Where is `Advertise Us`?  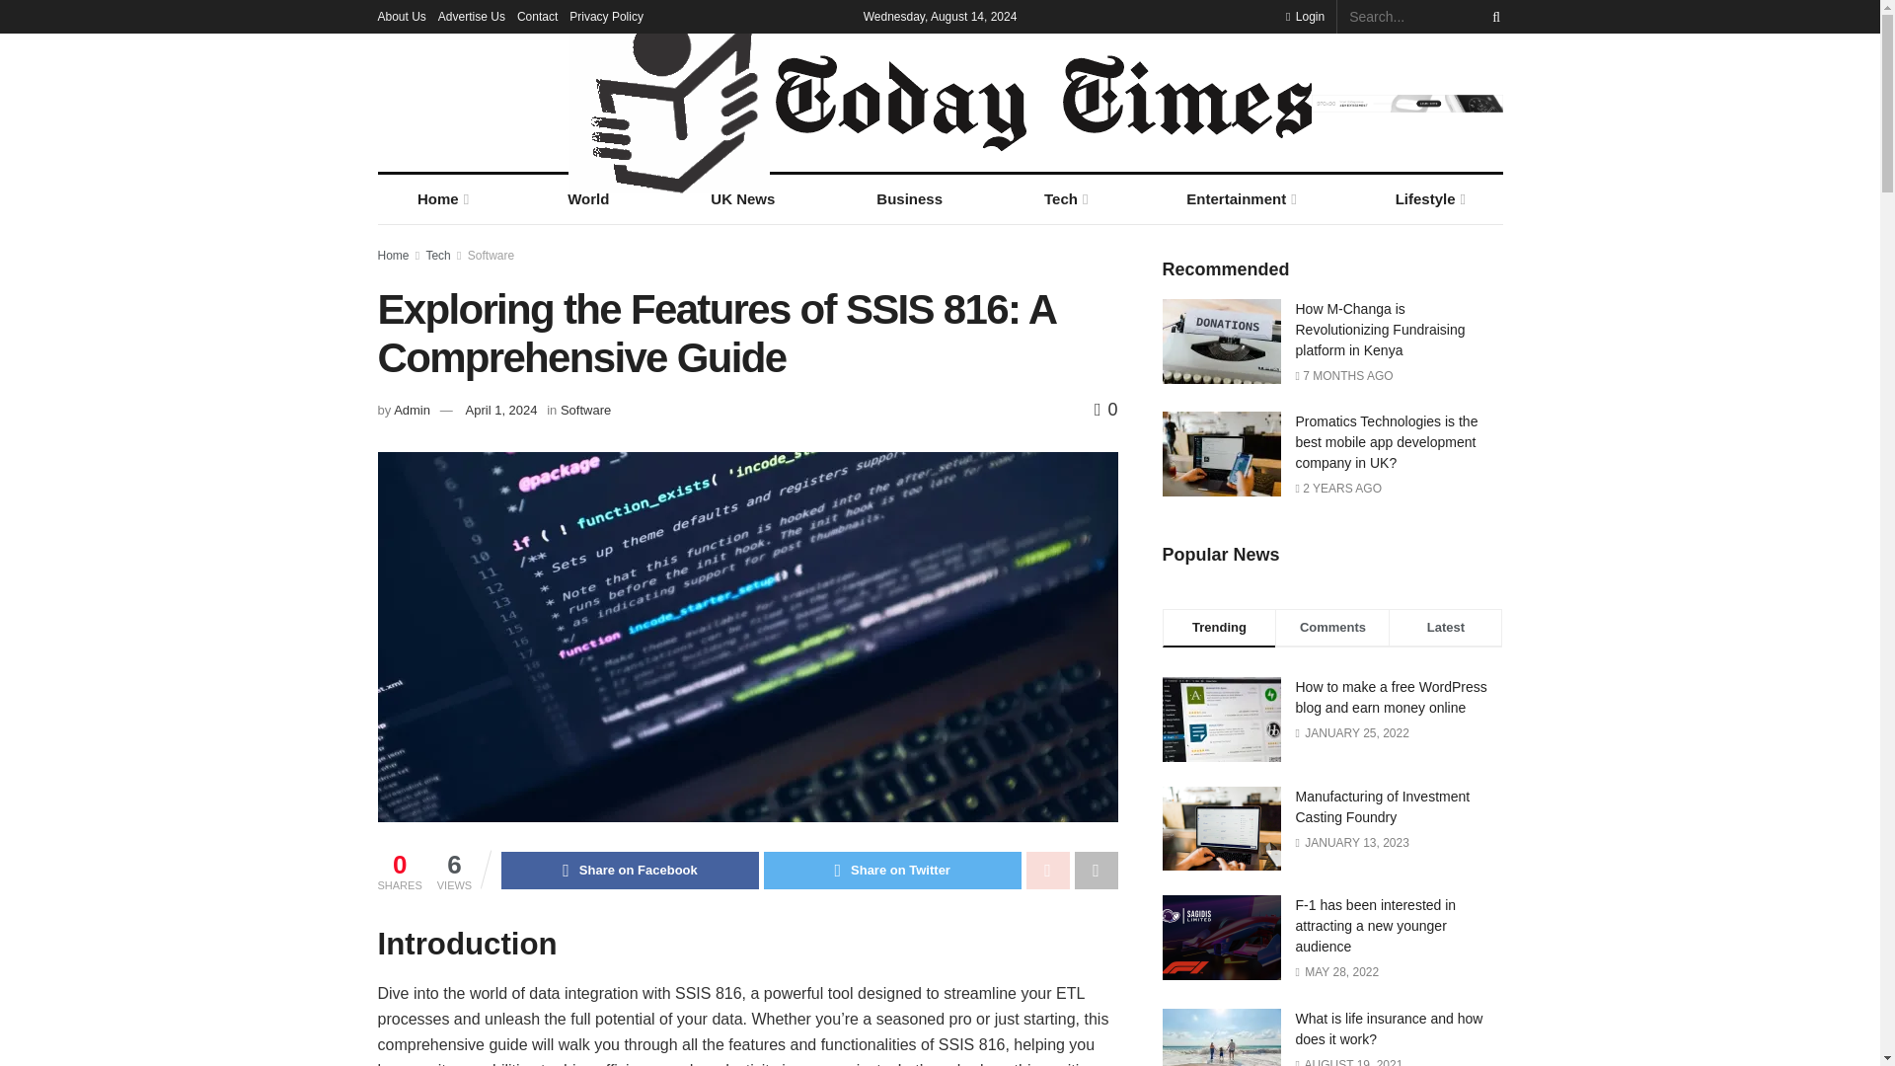
Advertise Us is located at coordinates (472, 16).